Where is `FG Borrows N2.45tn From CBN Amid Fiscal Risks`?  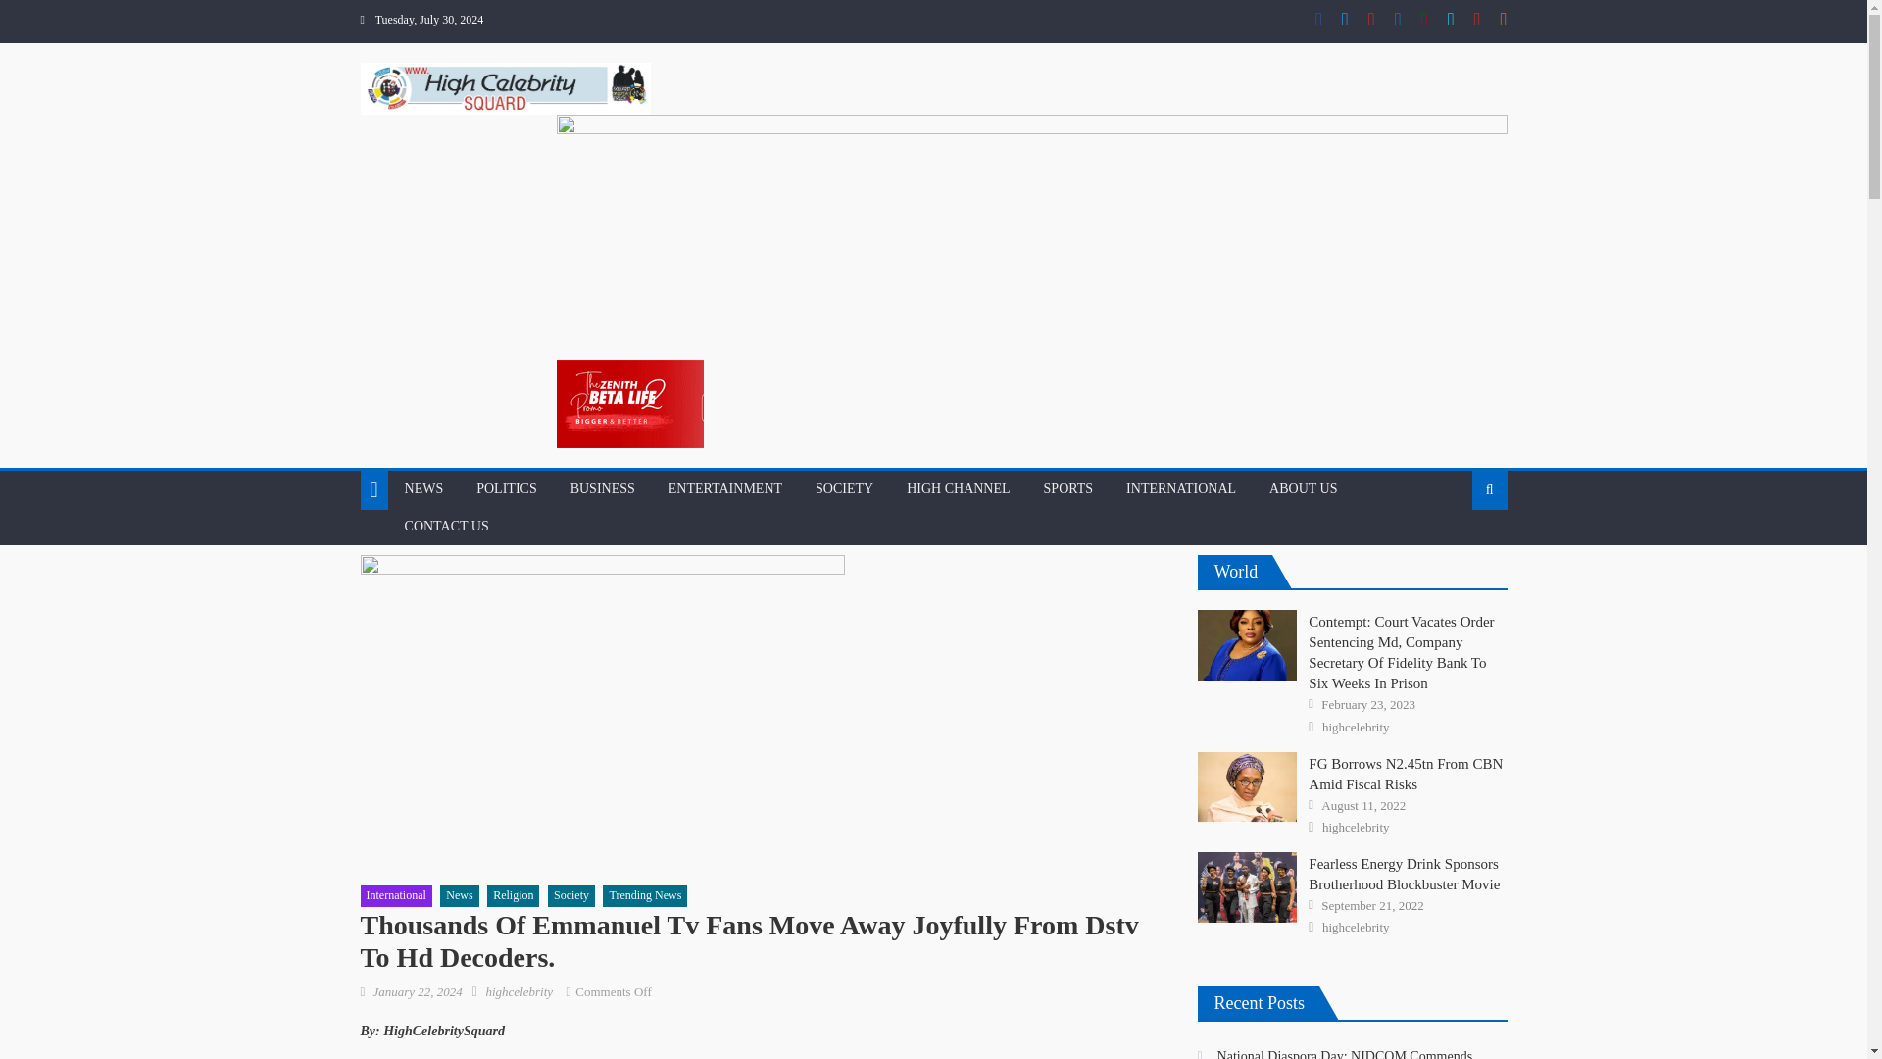
FG Borrows N2.45tn From CBN Amid Fiscal Risks is located at coordinates (1247, 786).